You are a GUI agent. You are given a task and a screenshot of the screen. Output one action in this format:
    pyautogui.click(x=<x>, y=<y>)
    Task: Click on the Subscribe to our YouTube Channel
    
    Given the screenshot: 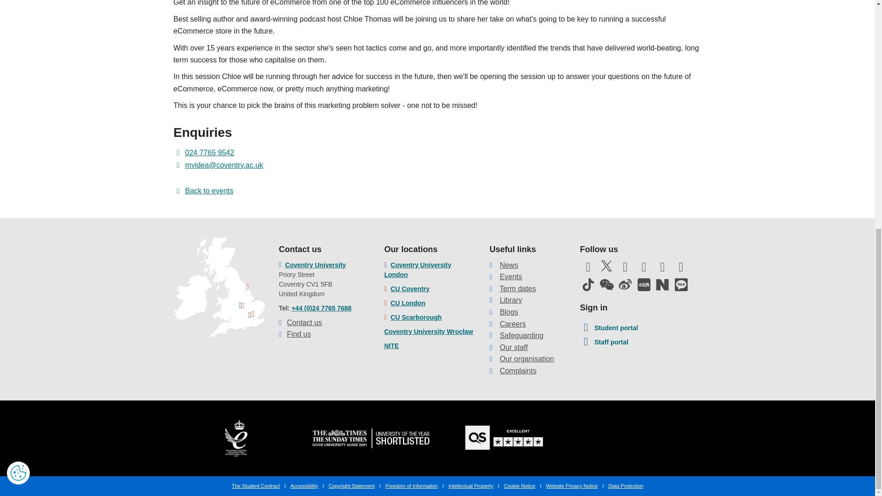 What is the action you would take?
    pyautogui.click(x=625, y=269)
    